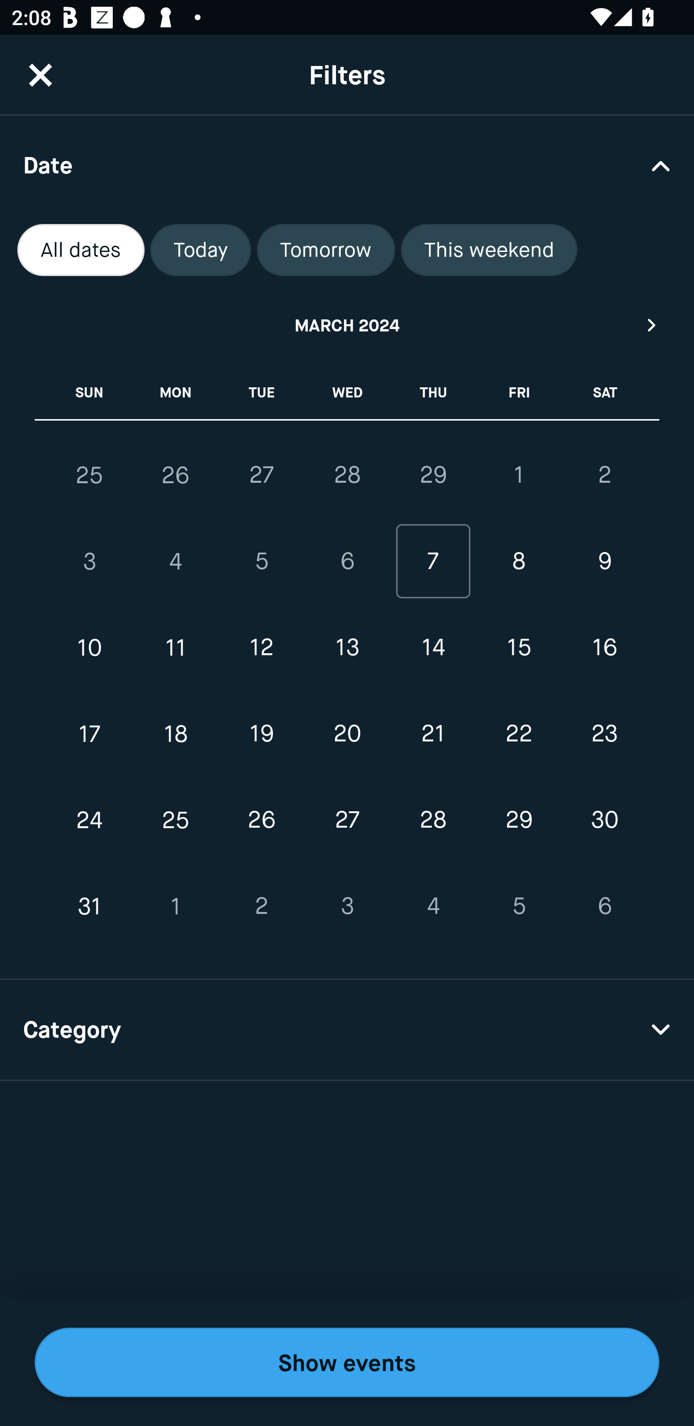 This screenshot has width=694, height=1426. Describe the element at coordinates (175, 475) in the screenshot. I see `26` at that location.